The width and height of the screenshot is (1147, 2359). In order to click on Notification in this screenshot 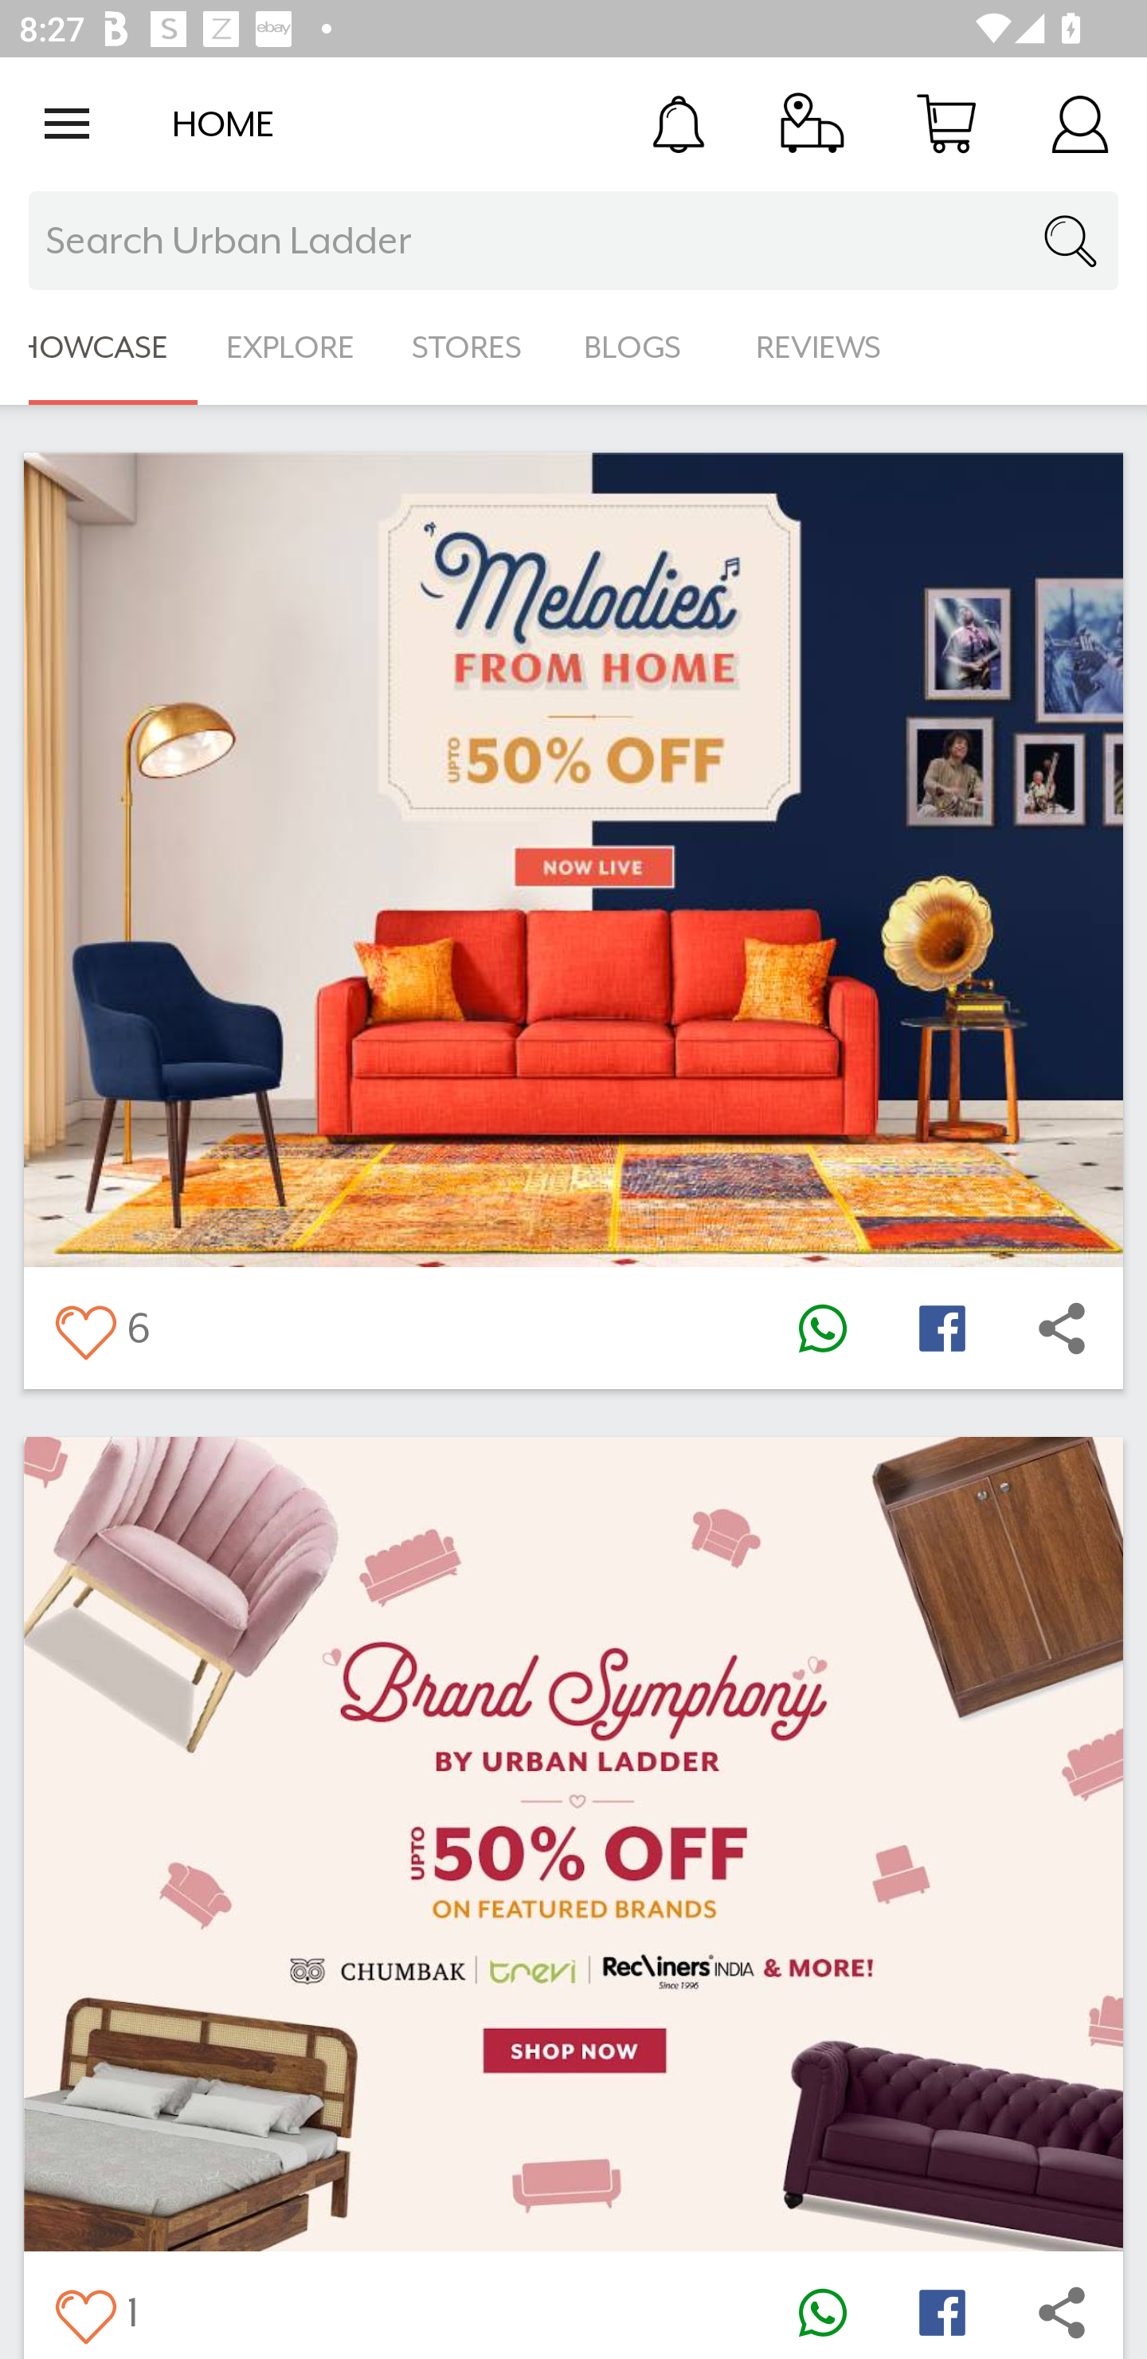, I will do `click(679, 123)`.